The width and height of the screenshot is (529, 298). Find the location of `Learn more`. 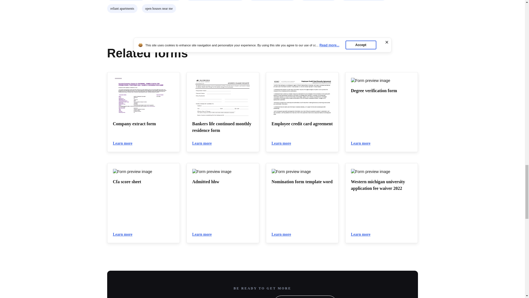

Learn more is located at coordinates (363, 143).